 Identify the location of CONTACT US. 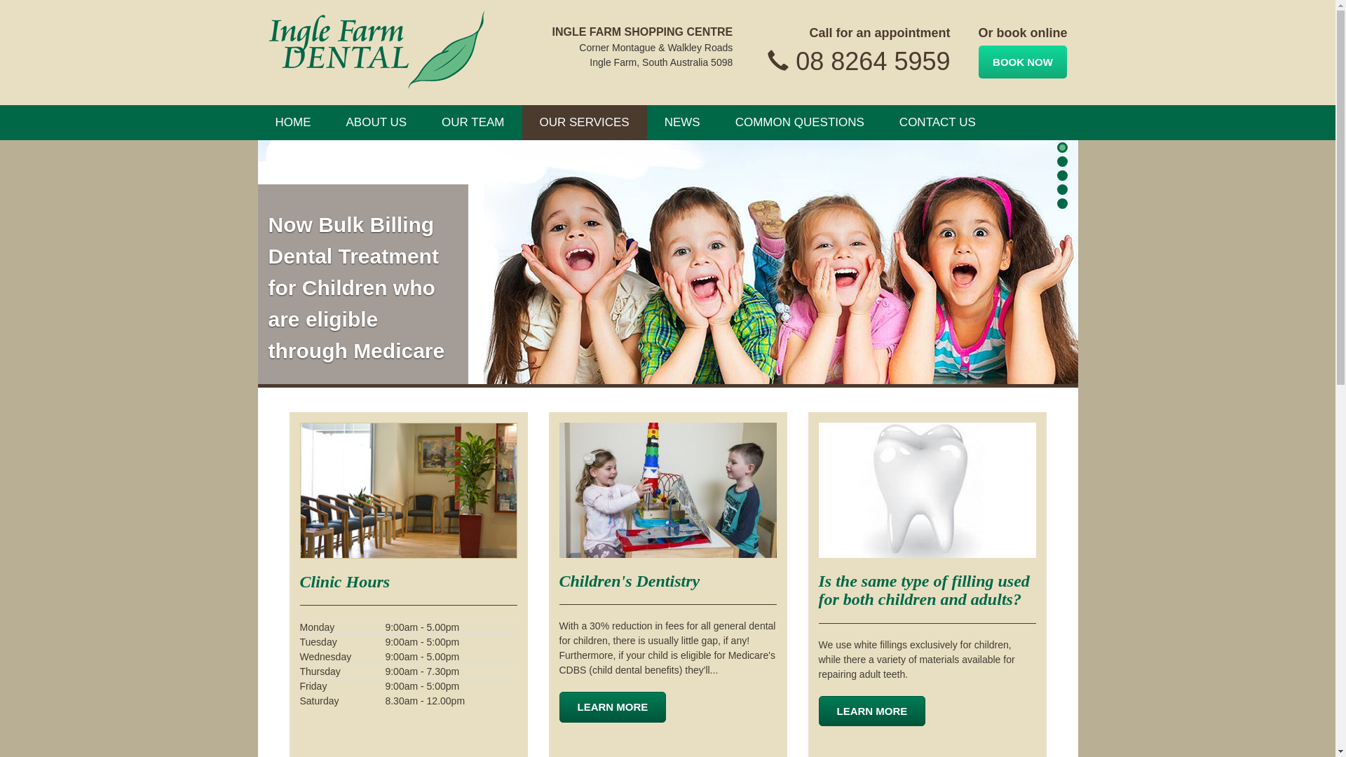
(938, 123).